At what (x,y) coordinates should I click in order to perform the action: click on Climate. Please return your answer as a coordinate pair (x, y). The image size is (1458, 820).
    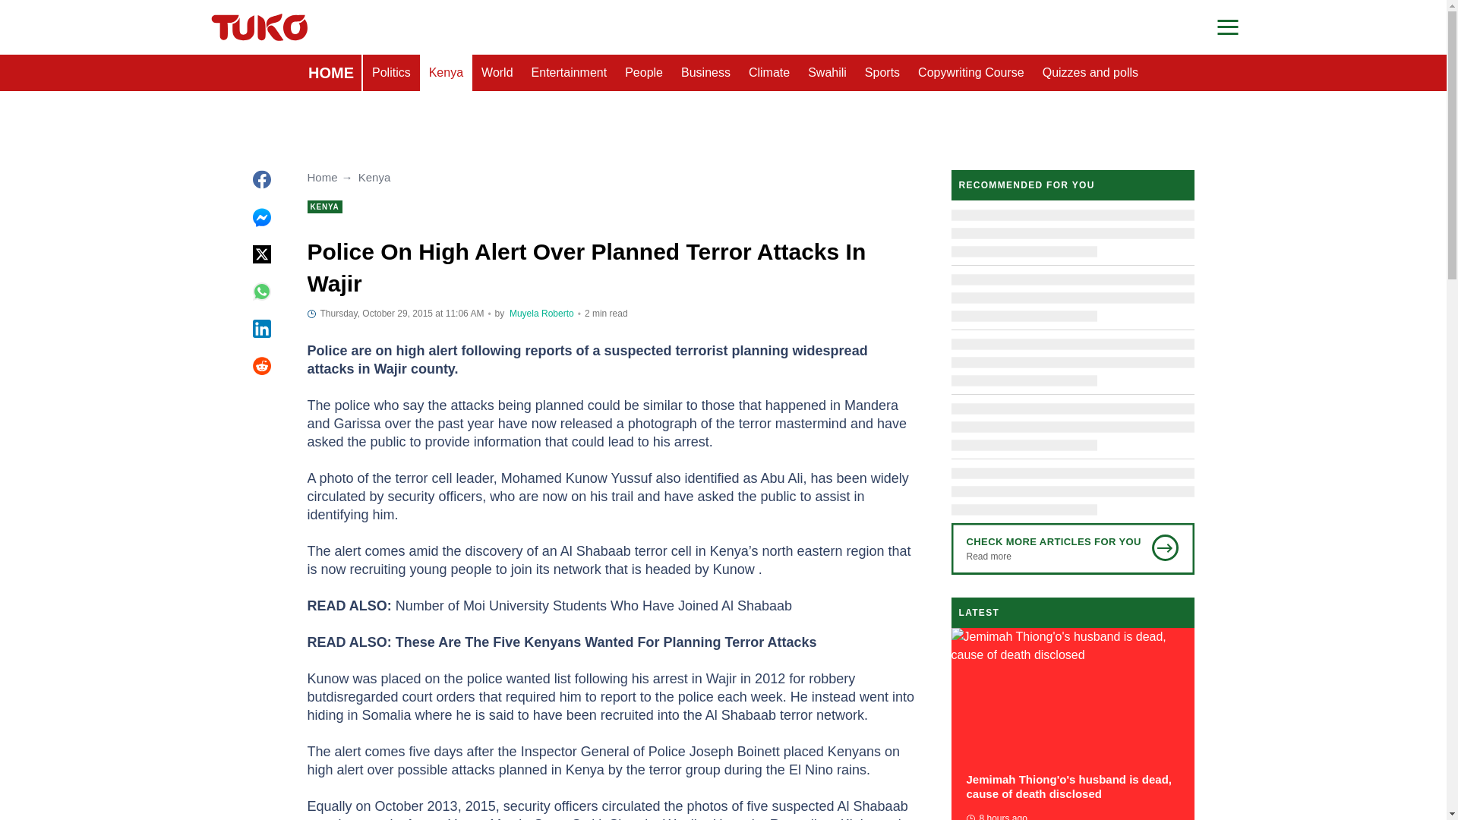
    Looking at the image, I should click on (768, 73).